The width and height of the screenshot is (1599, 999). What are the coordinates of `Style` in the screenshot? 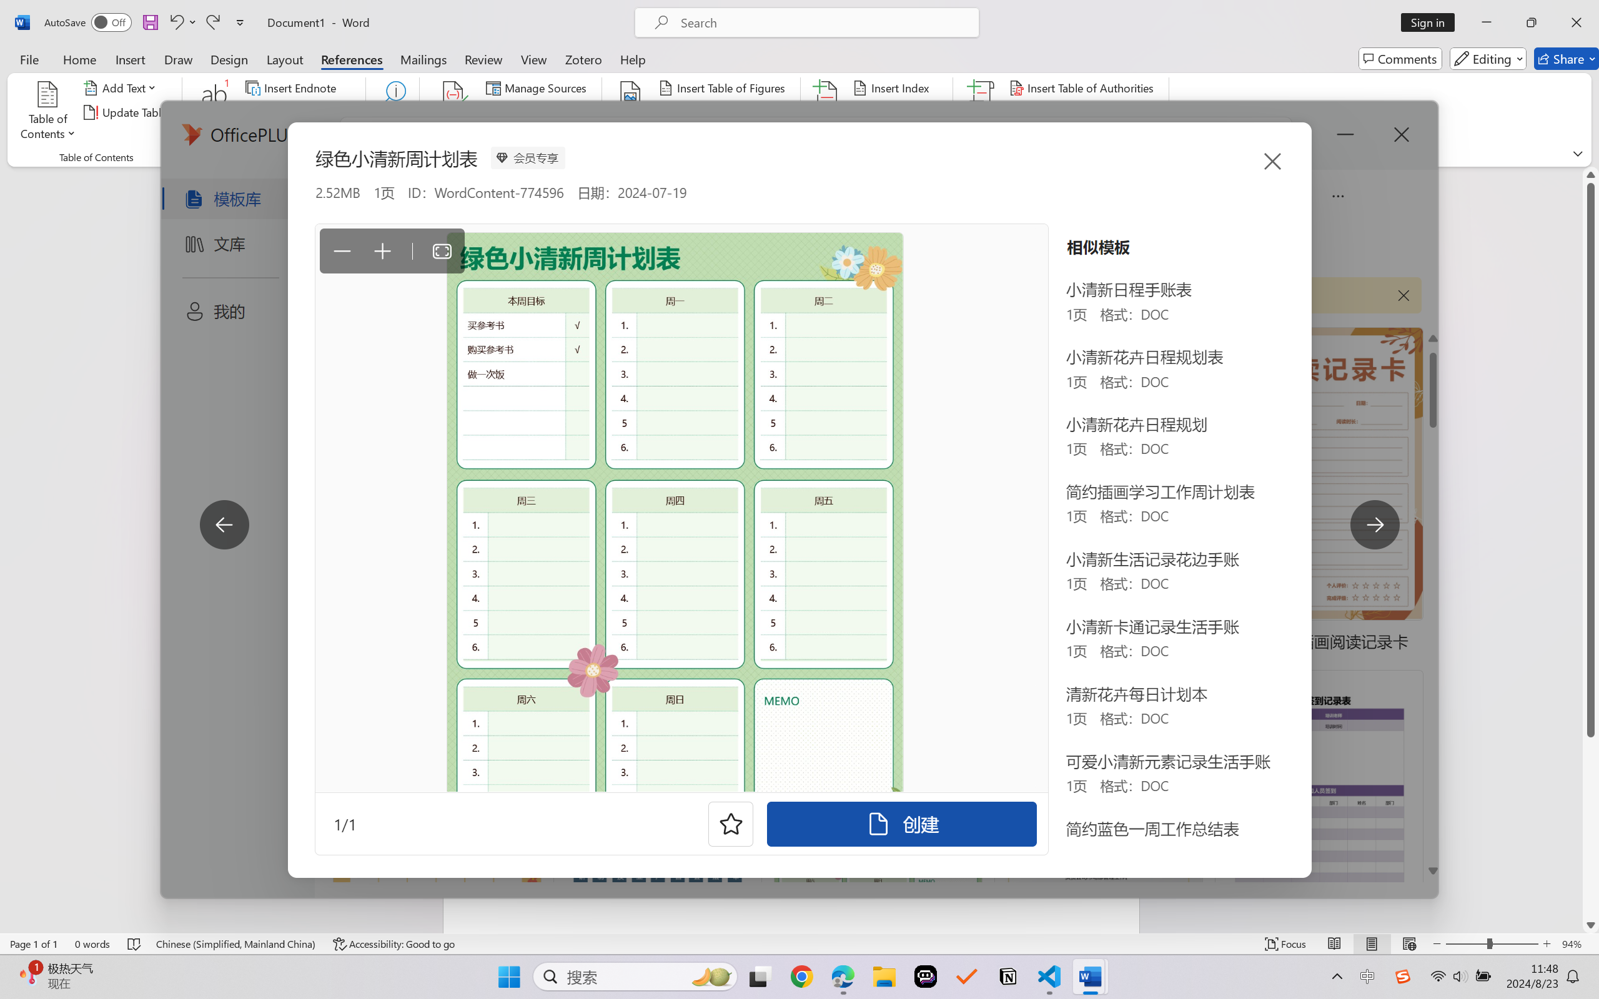 It's located at (562, 112).